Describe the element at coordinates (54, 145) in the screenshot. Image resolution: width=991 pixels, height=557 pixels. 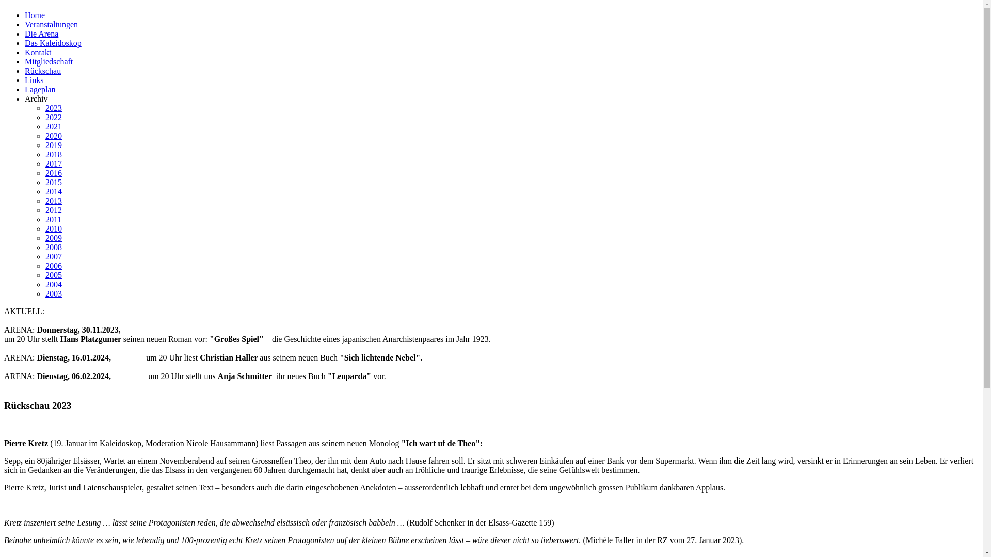
I see `2019` at that location.